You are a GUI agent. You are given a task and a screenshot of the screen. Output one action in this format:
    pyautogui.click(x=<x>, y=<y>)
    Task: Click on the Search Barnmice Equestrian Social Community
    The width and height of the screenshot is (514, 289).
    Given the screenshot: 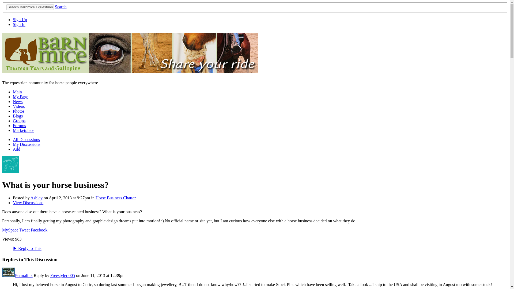 What is the action you would take?
    pyautogui.click(x=30, y=7)
    